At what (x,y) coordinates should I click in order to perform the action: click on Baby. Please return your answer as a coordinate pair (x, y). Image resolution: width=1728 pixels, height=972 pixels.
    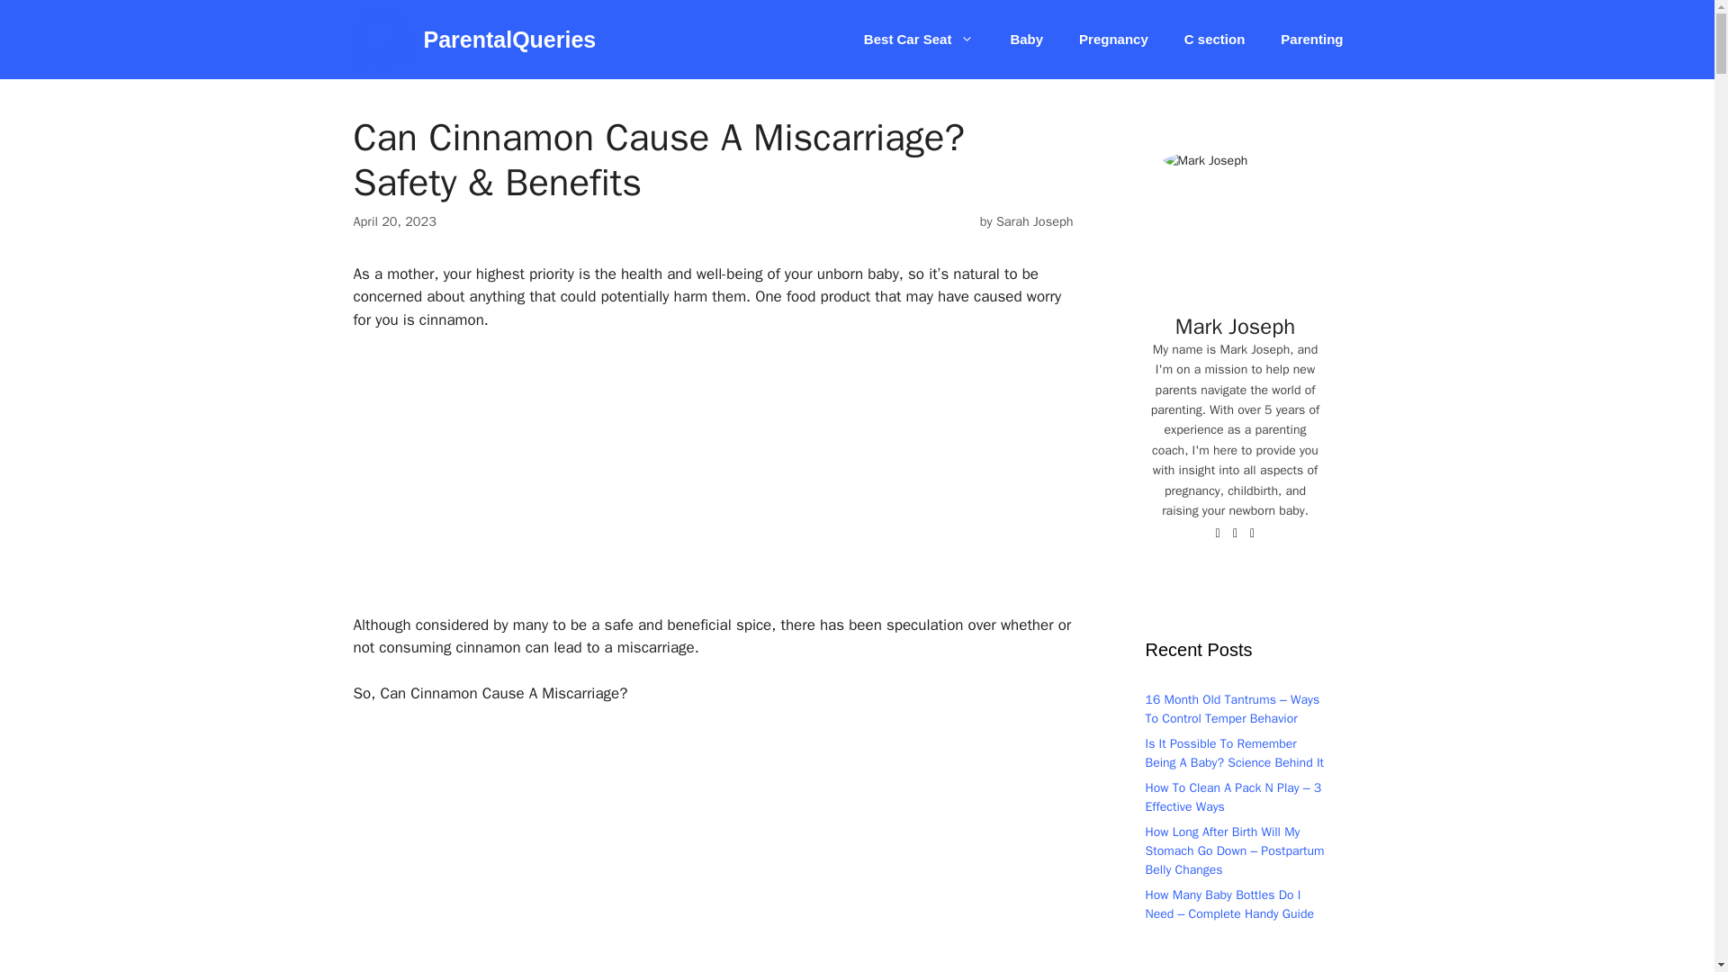
    Looking at the image, I should click on (1026, 40).